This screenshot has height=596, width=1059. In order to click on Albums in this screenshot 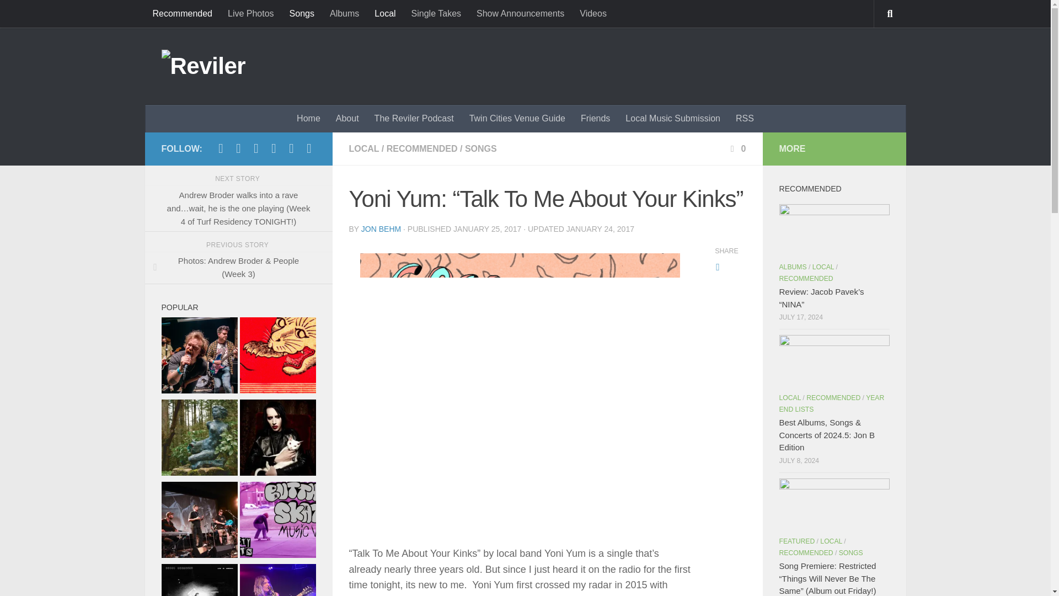, I will do `click(344, 13)`.